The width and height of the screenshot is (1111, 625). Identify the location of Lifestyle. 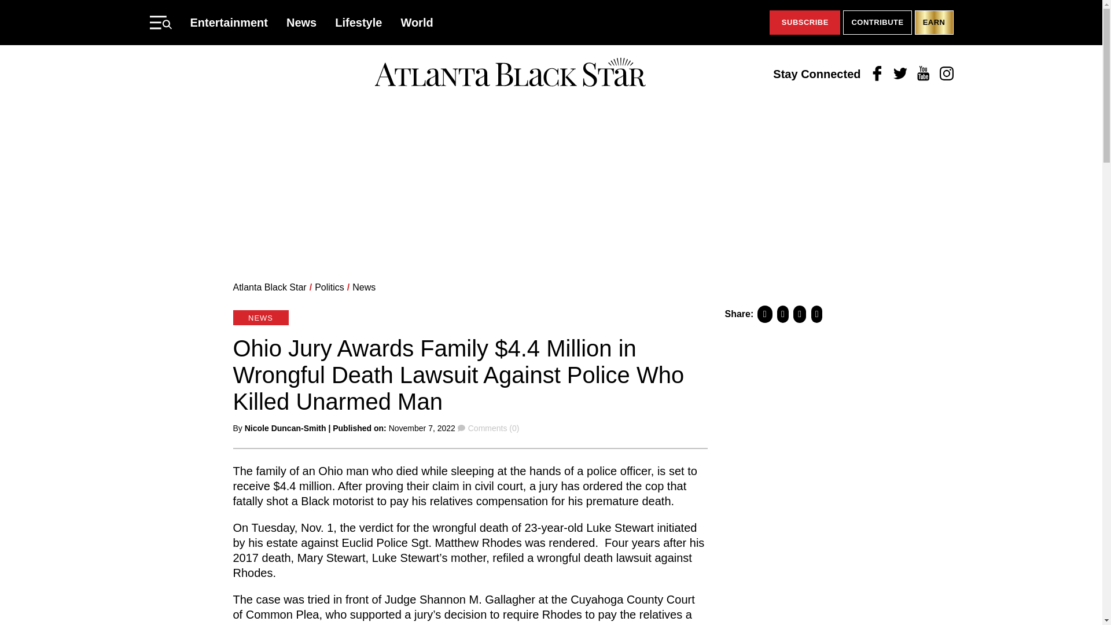
(359, 22).